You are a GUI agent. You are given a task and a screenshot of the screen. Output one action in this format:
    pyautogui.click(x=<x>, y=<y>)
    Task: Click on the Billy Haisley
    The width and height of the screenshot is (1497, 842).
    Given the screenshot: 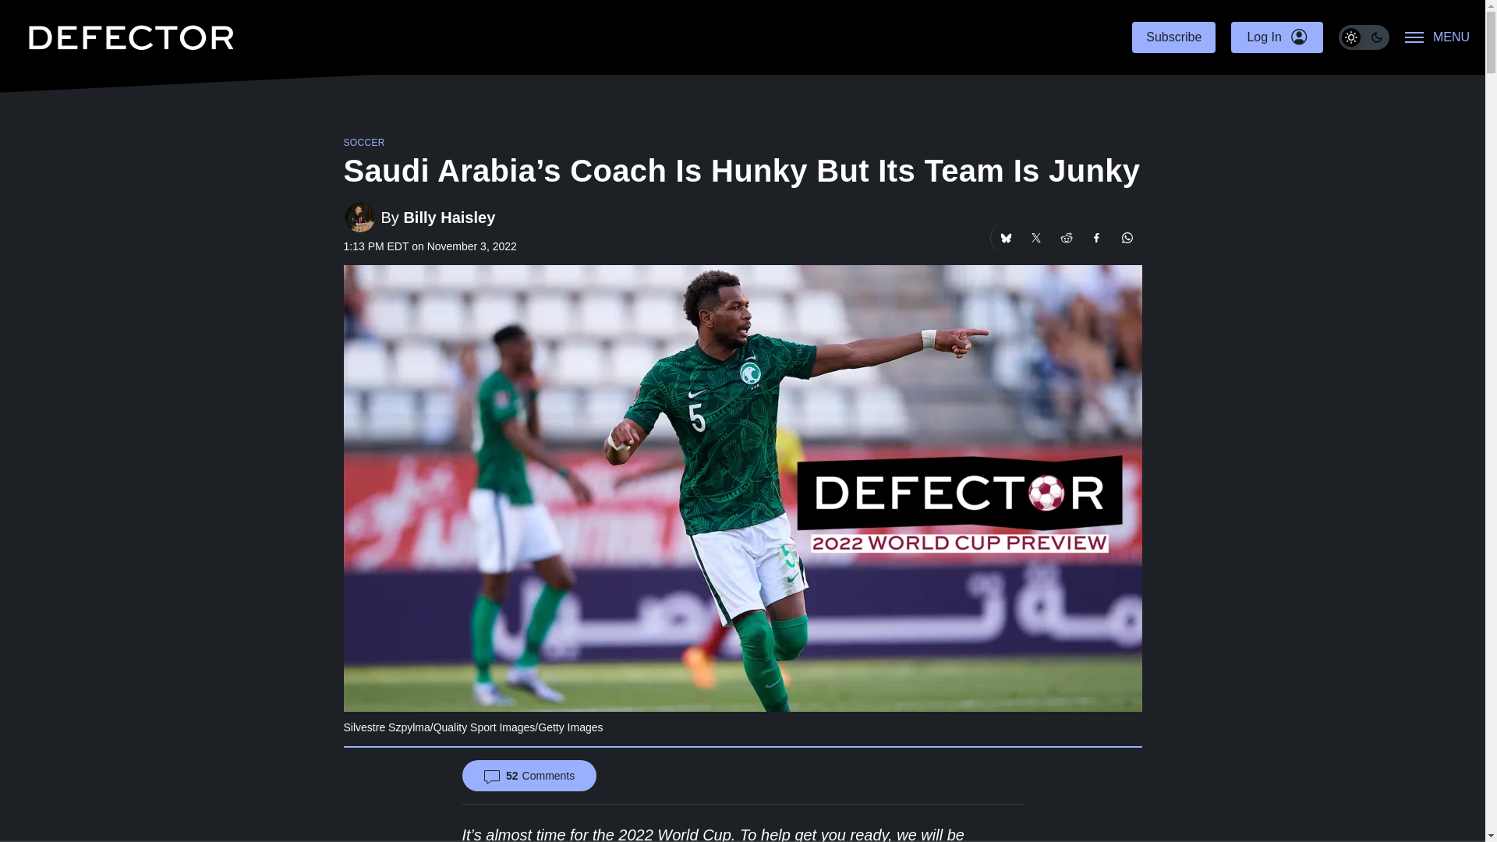 What is the action you would take?
    pyautogui.click(x=449, y=217)
    